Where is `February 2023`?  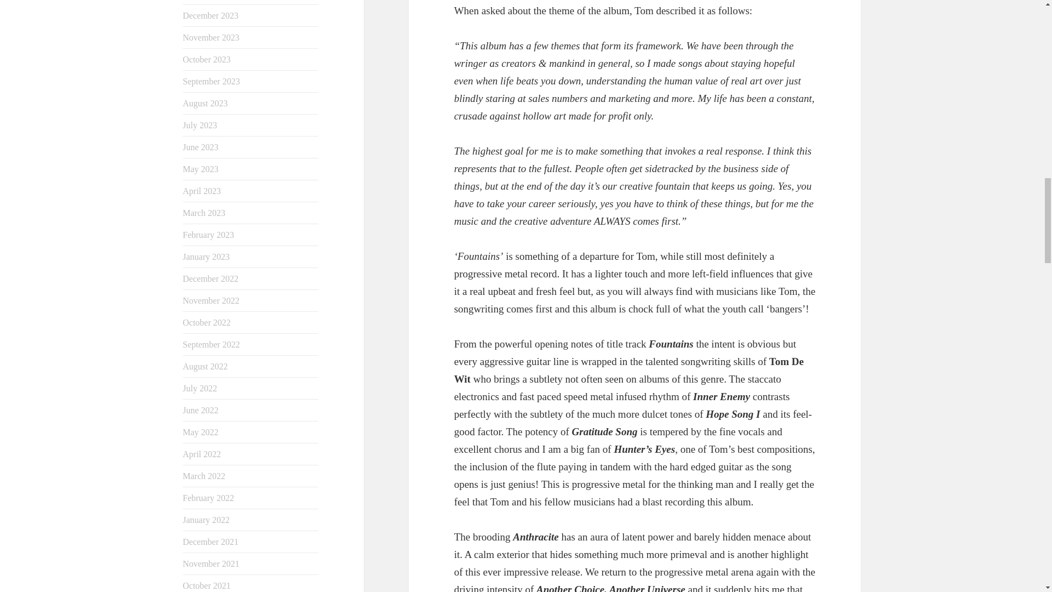
February 2023 is located at coordinates (209, 235).